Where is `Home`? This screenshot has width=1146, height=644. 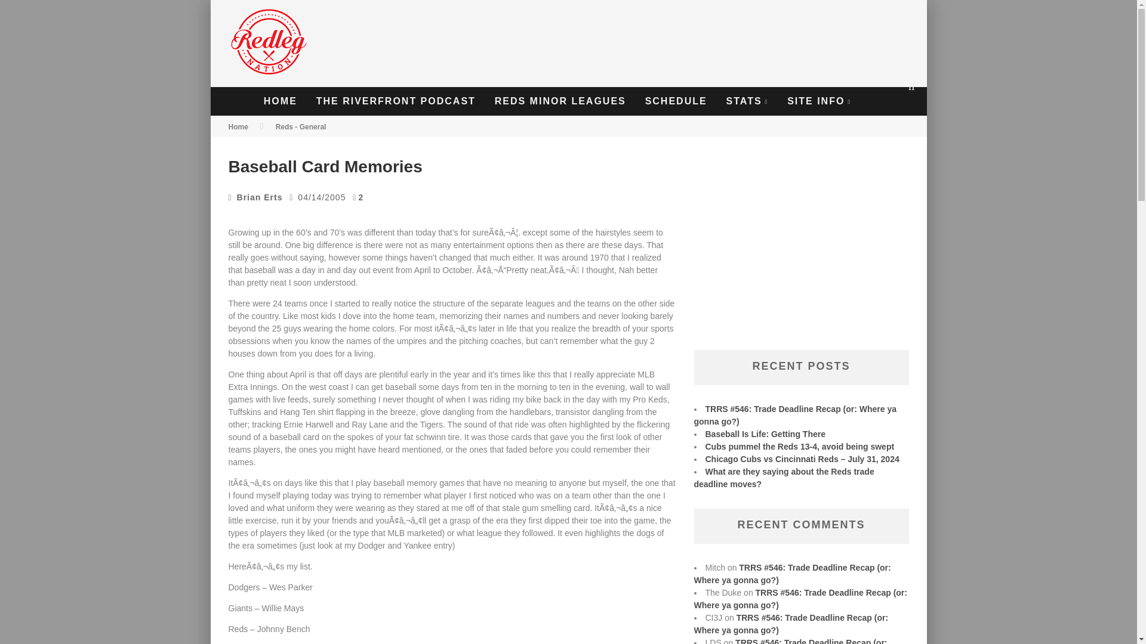
Home is located at coordinates (238, 127).